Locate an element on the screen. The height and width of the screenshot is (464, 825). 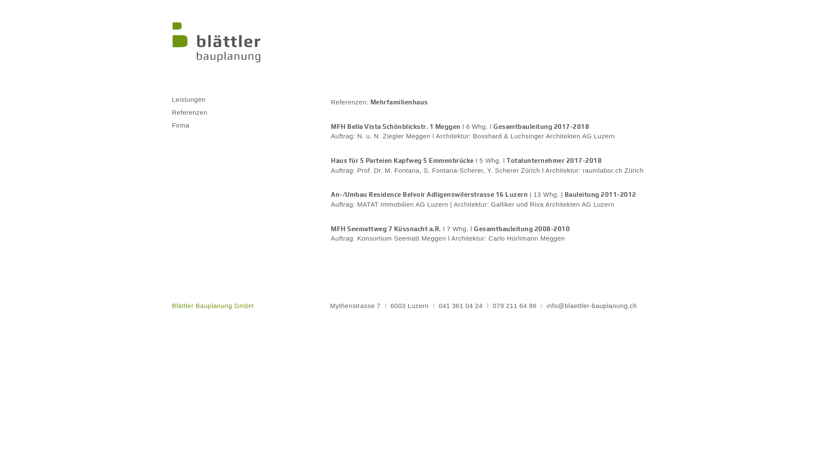
Referenzen is located at coordinates (196, 113).